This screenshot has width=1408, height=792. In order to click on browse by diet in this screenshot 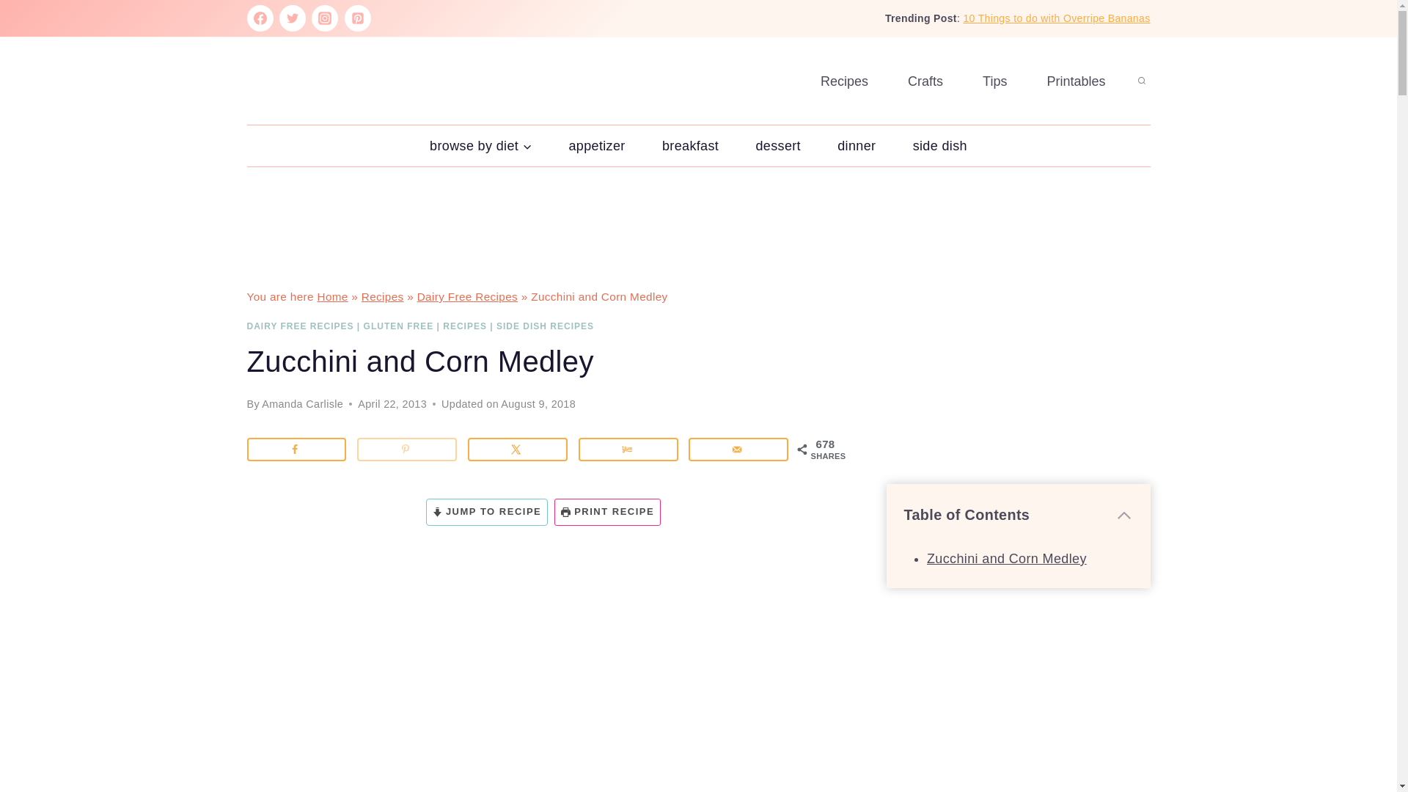, I will do `click(480, 145)`.